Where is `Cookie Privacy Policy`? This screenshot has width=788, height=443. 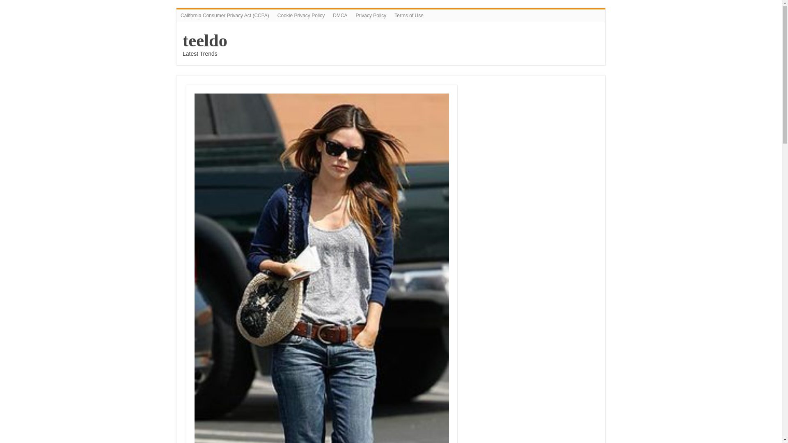
Cookie Privacy Policy is located at coordinates (301, 15).